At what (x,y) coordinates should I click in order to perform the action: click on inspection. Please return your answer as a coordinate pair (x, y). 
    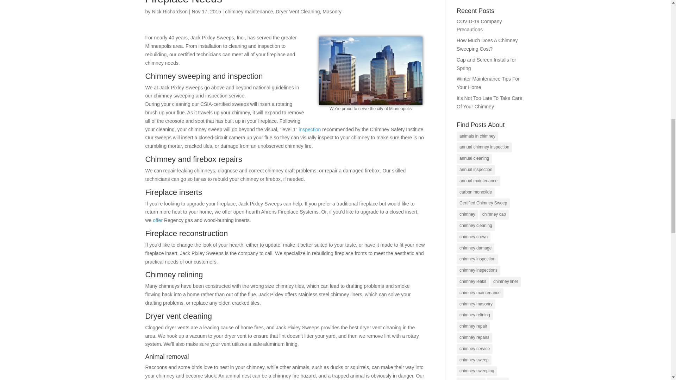
    Looking at the image, I should click on (309, 129).